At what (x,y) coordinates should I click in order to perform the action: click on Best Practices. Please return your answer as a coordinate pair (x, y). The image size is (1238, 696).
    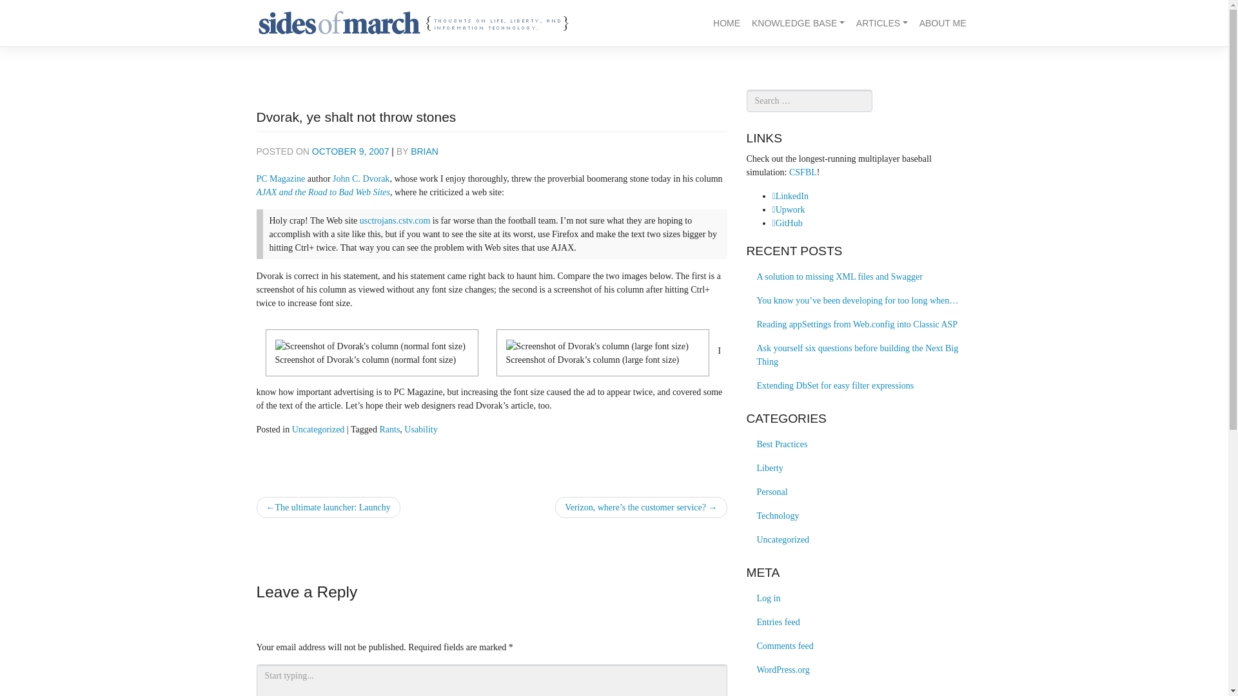
    Looking at the image, I should click on (782, 444).